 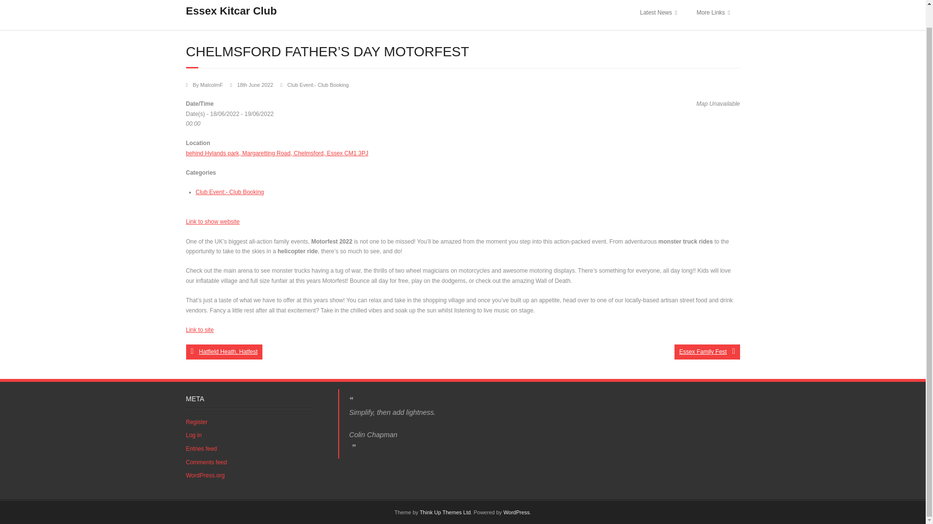 I want to click on Think Up Themes Ltd, so click(x=445, y=512).